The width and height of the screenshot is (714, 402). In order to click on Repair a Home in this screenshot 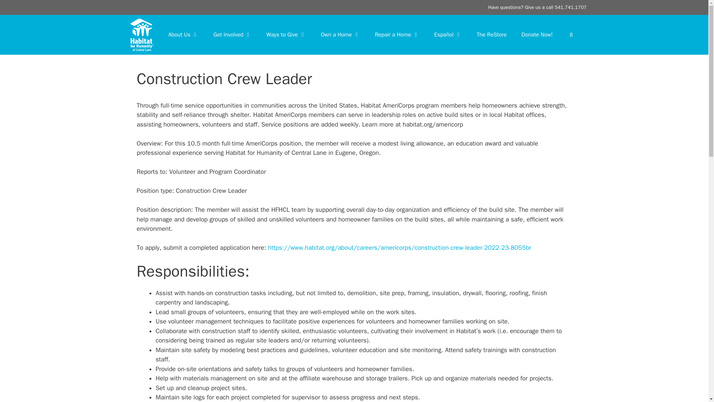, I will do `click(397, 34)`.